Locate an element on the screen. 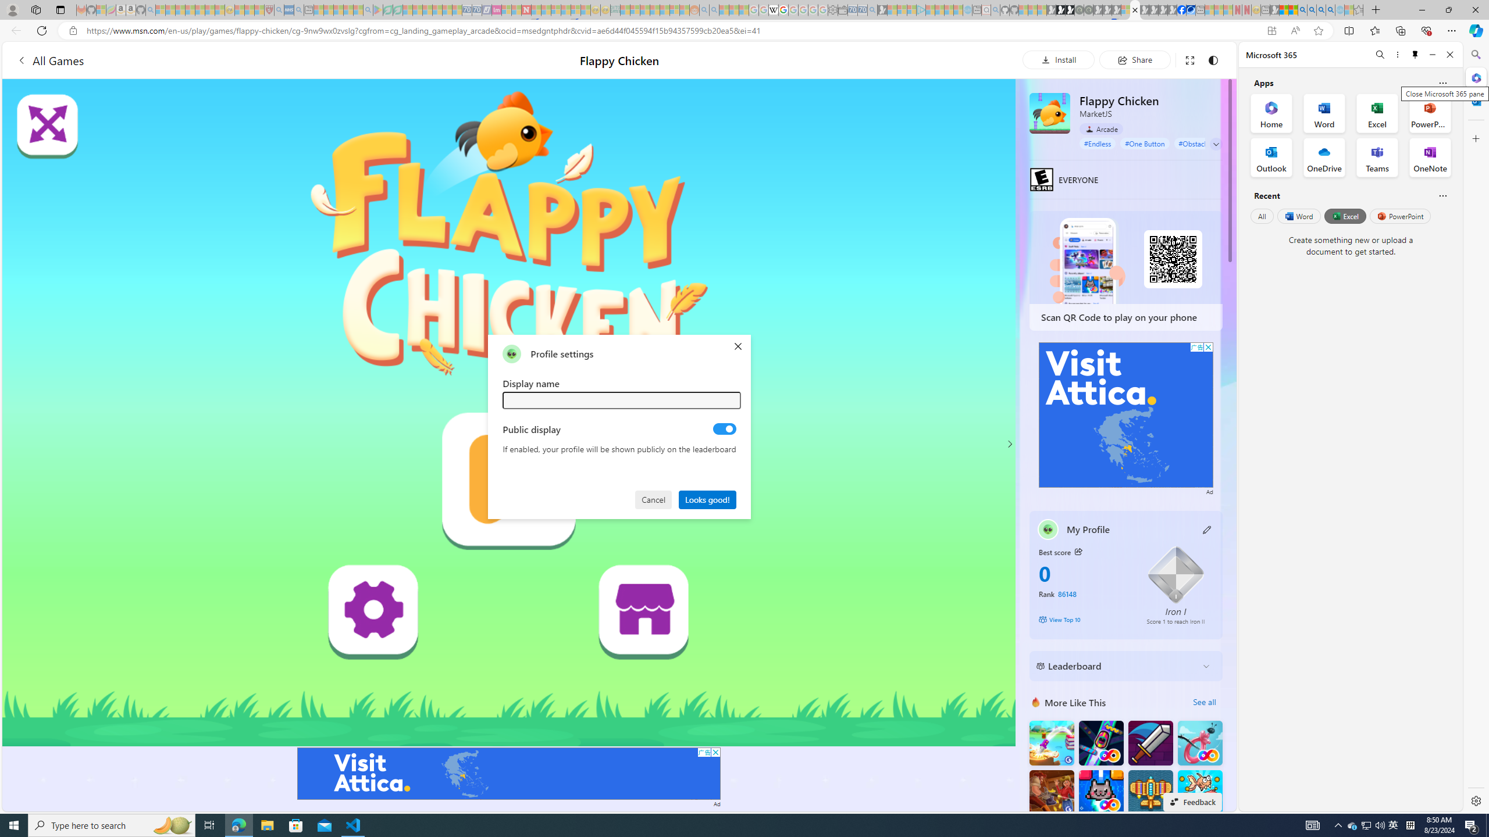 The height and width of the screenshot is (837, 1489). See all is located at coordinates (1204, 702).